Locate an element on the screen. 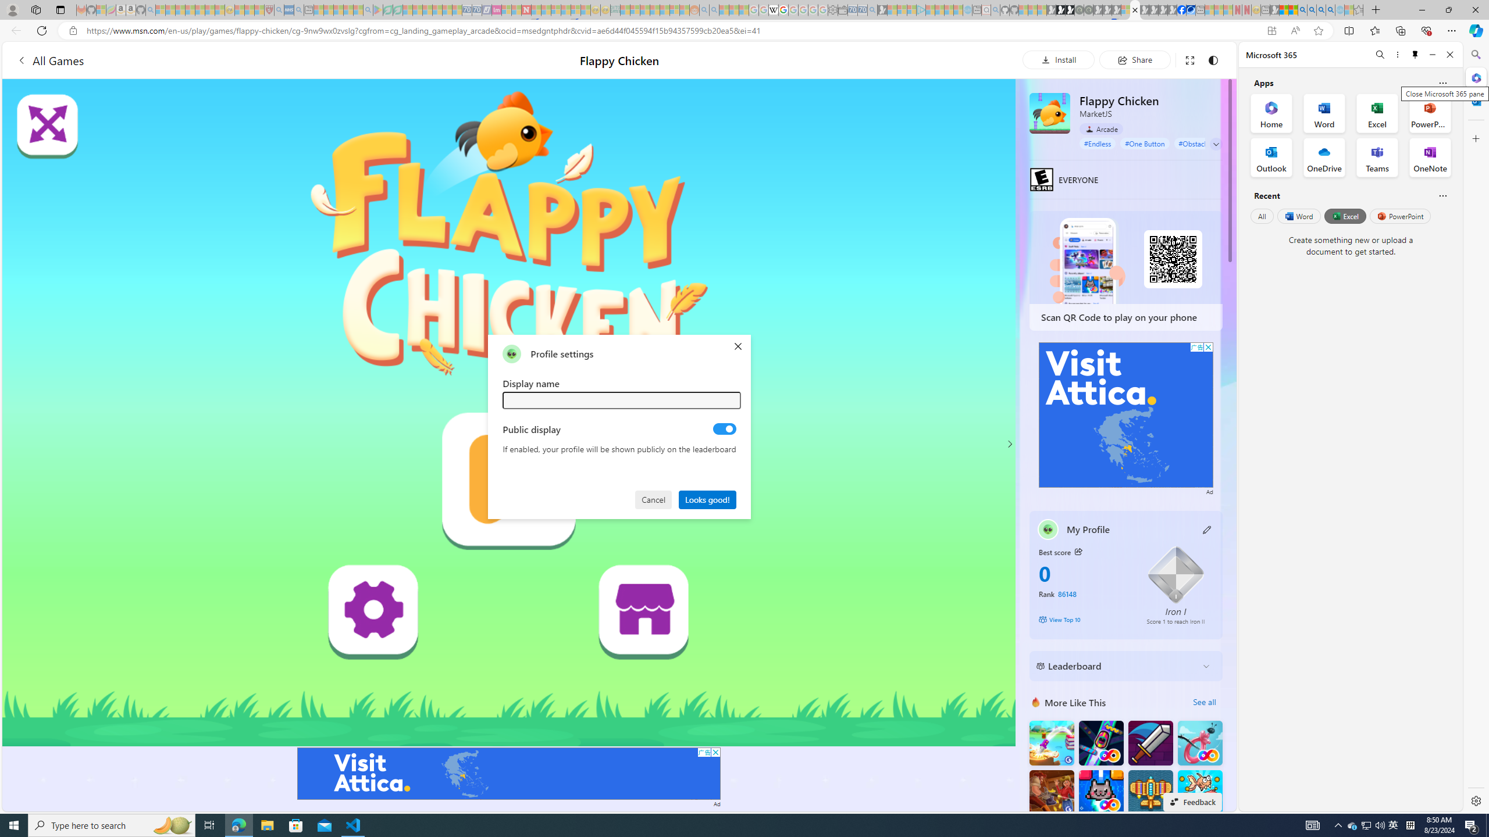 The height and width of the screenshot is (837, 1489). See all is located at coordinates (1204, 702).